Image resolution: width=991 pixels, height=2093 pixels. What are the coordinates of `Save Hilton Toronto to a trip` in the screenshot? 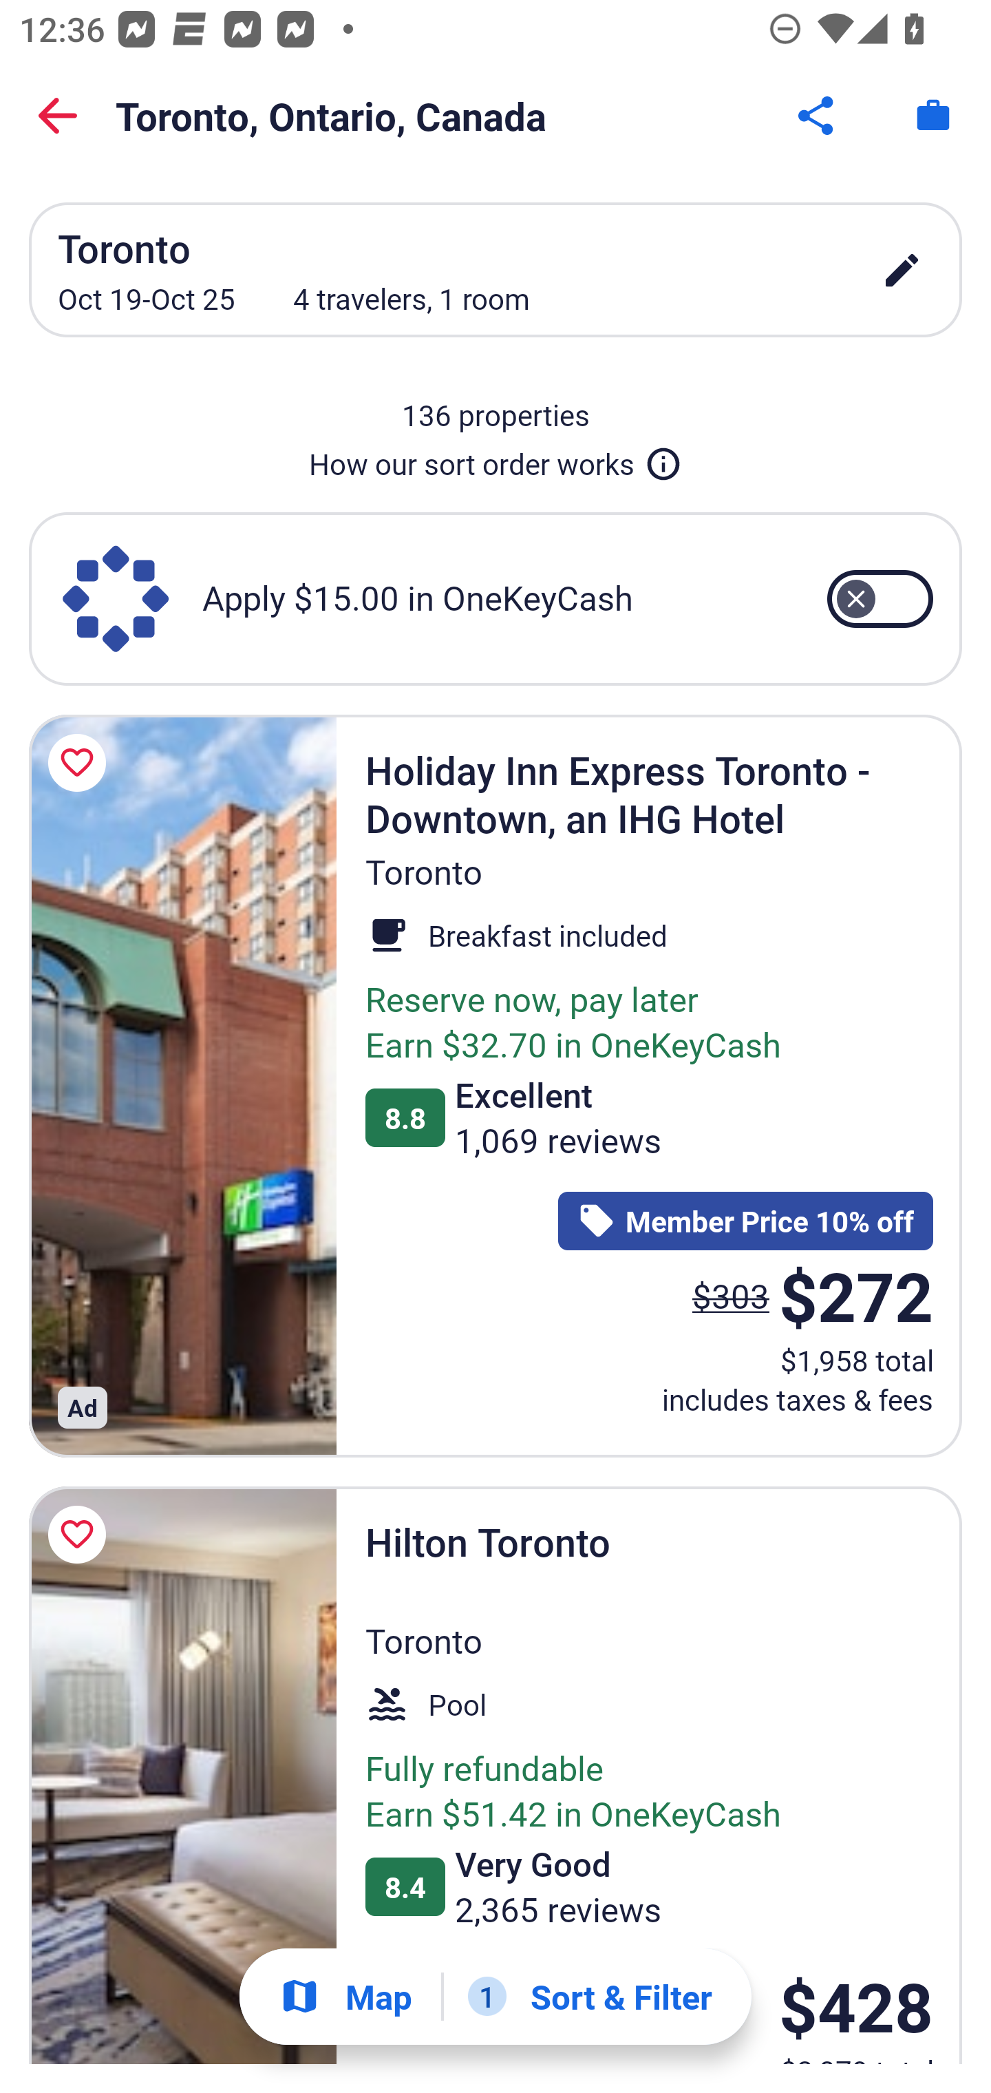 It's located at (81, 1535).